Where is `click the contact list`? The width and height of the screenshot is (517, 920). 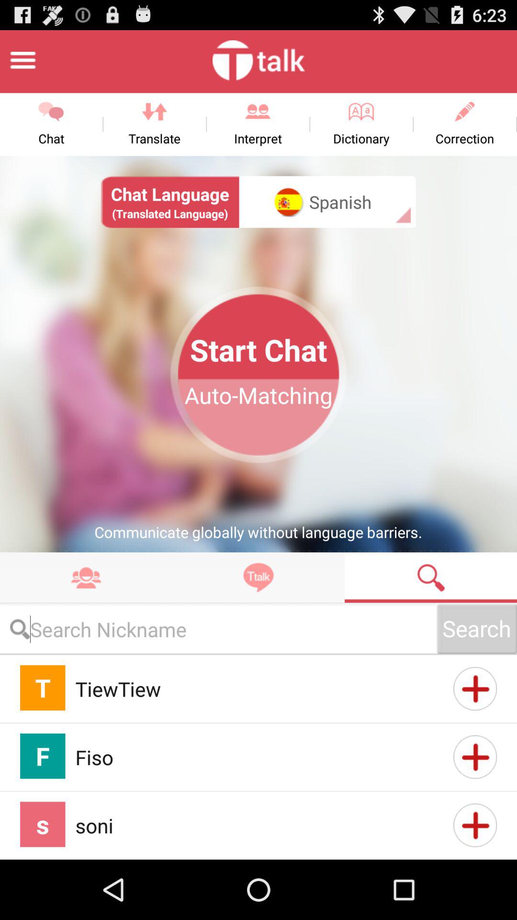
click the contact list is located at coordinates (86, 577).